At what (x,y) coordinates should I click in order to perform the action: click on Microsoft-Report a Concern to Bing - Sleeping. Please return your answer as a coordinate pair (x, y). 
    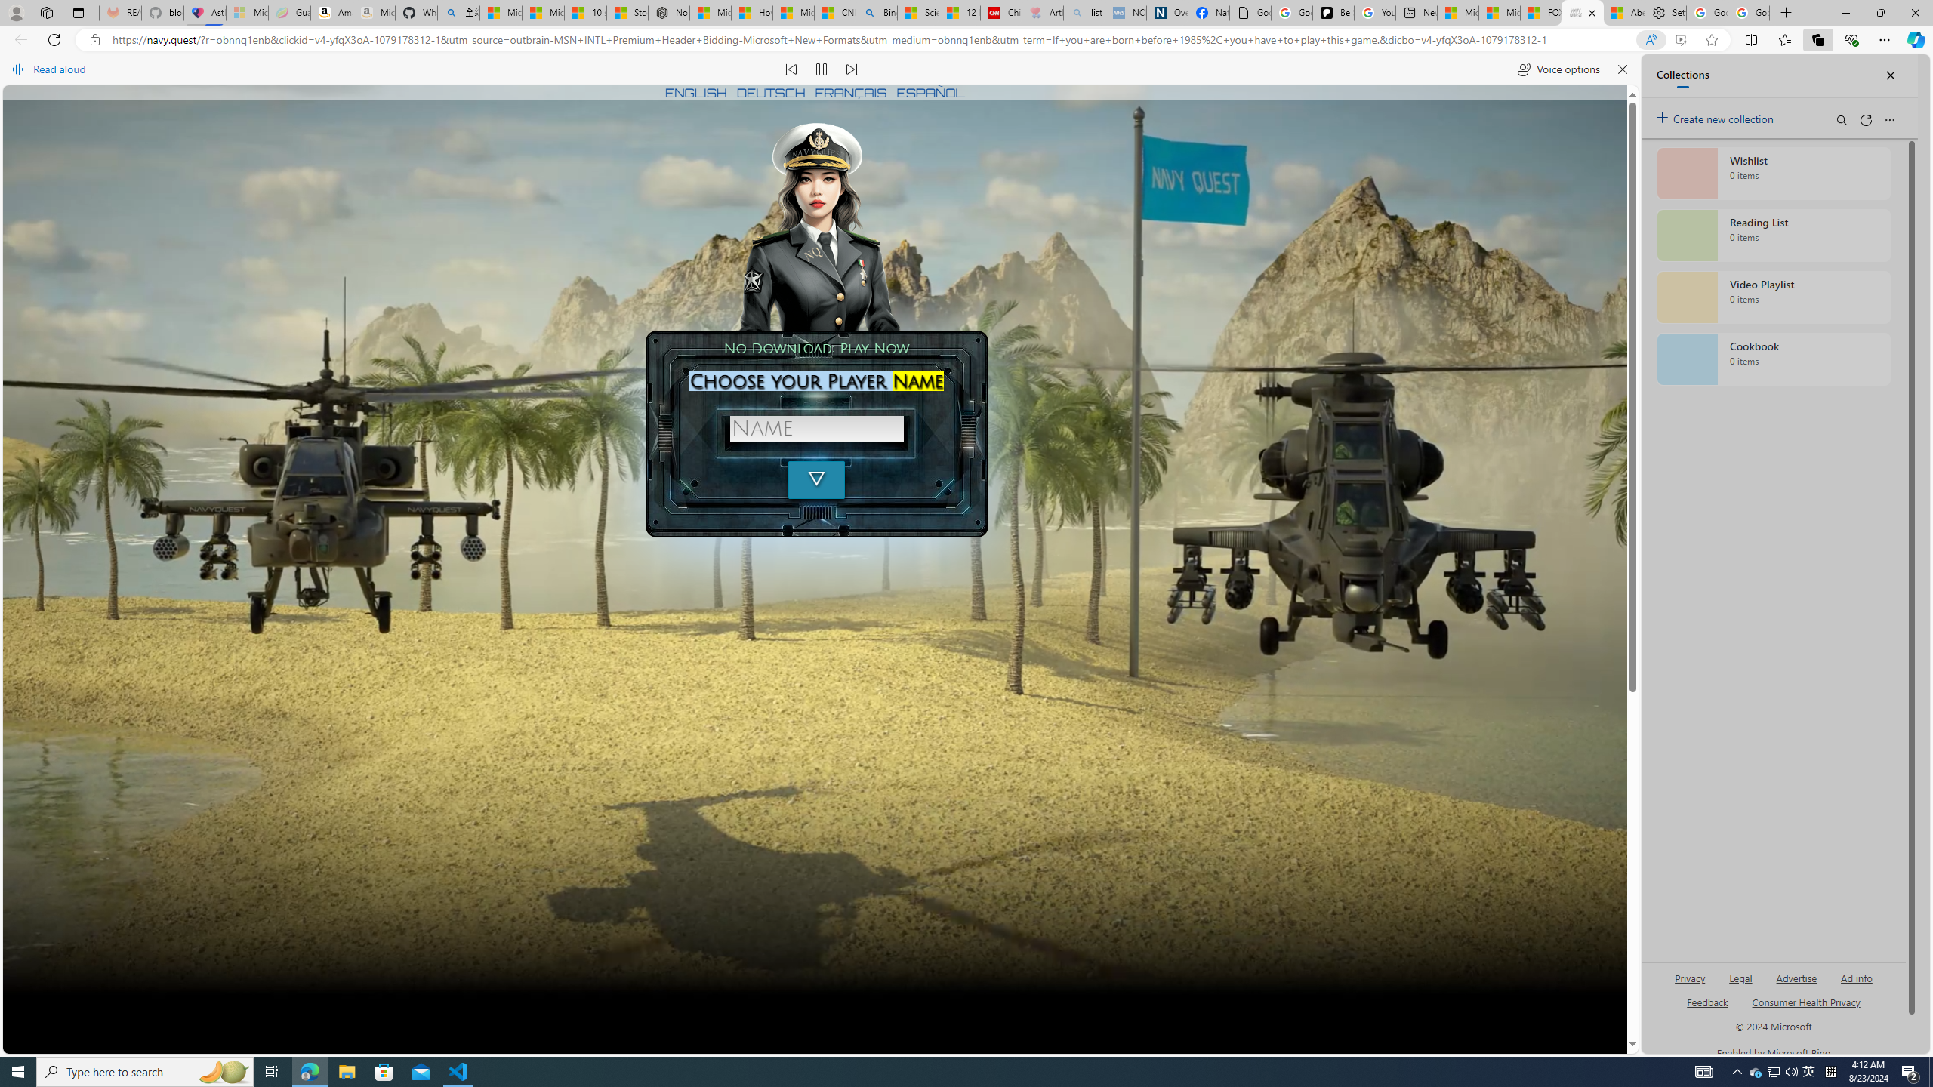
    Looking at the image, I should click on (247, 13).